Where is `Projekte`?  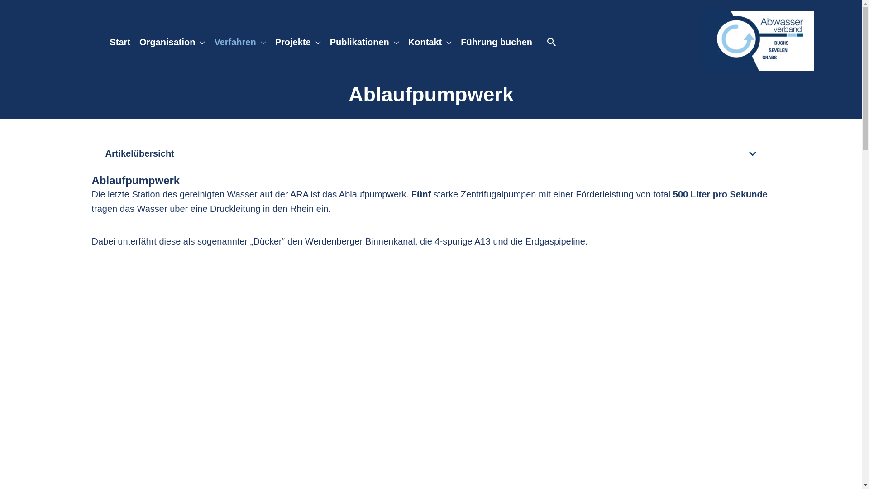
Projekte is located at coordinates (298, 41).